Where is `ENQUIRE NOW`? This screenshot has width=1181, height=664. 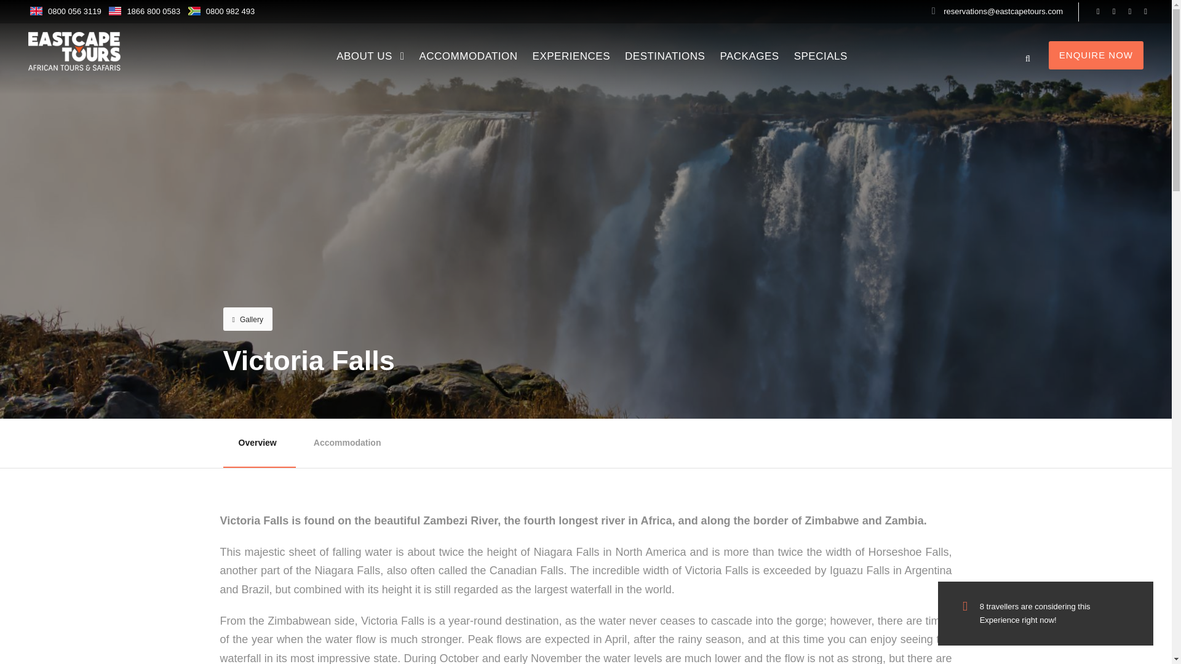
ENQUIRE NOW is located at coordinates (1096, 55).